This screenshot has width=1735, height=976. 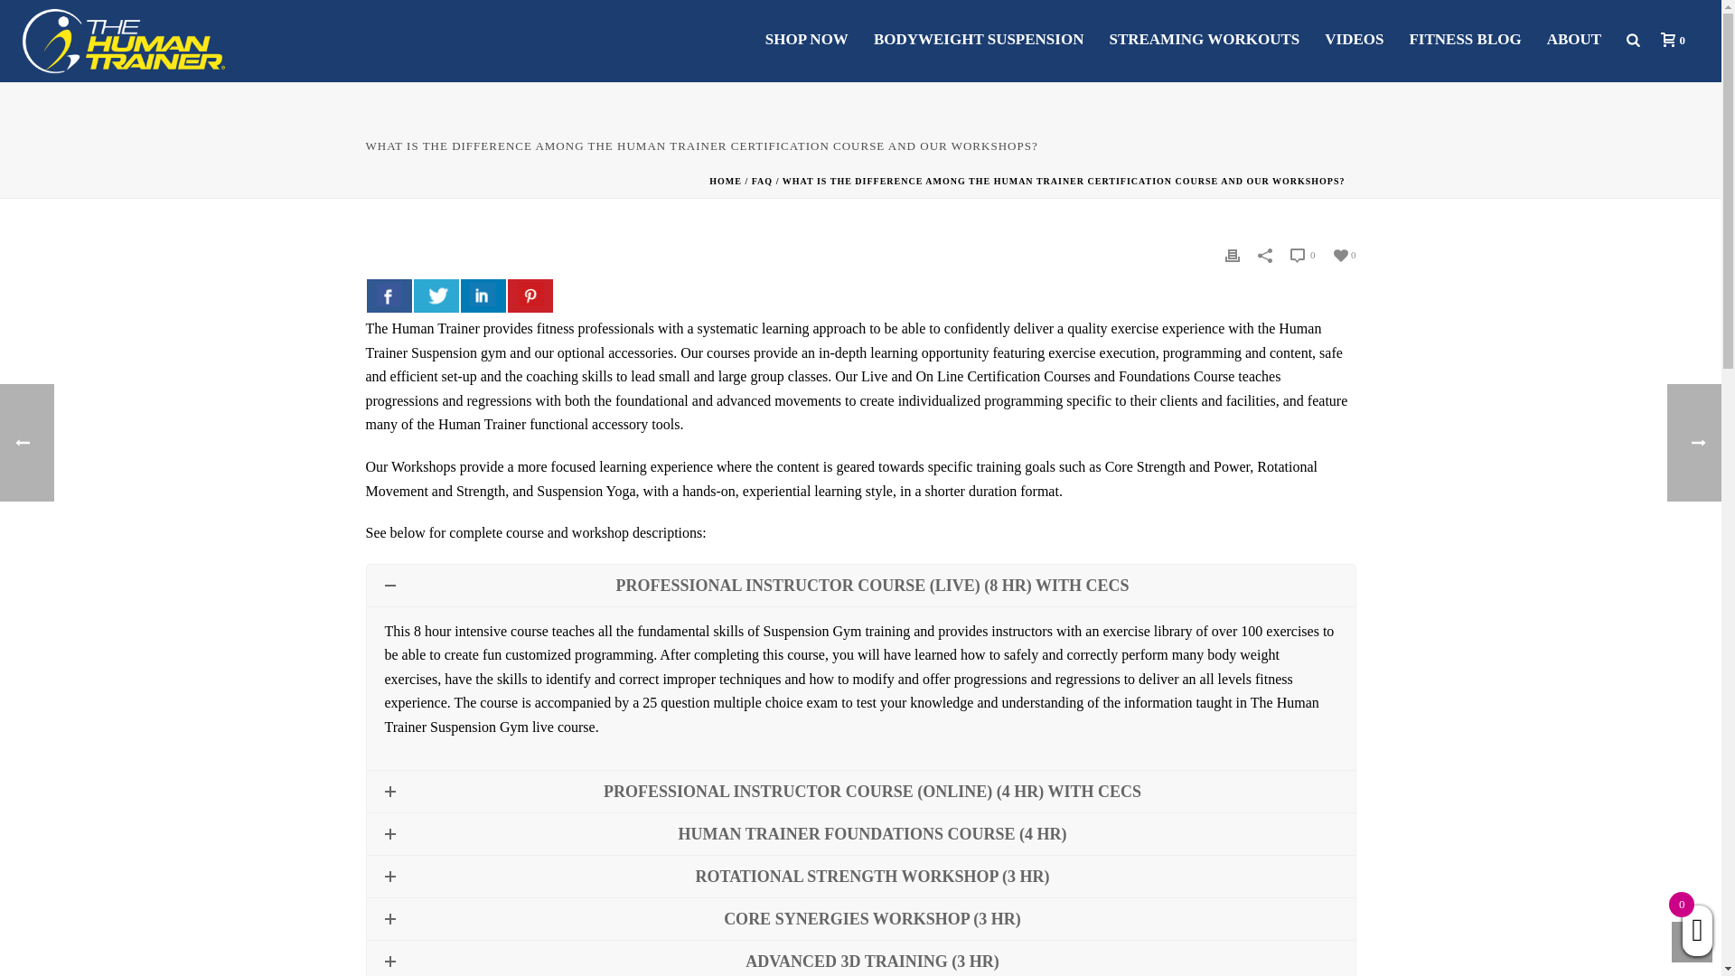 What do you see at coordinates (530, 295) in the screenshot?
I see `Share On Pinterest` at bounding box center [530, 295].